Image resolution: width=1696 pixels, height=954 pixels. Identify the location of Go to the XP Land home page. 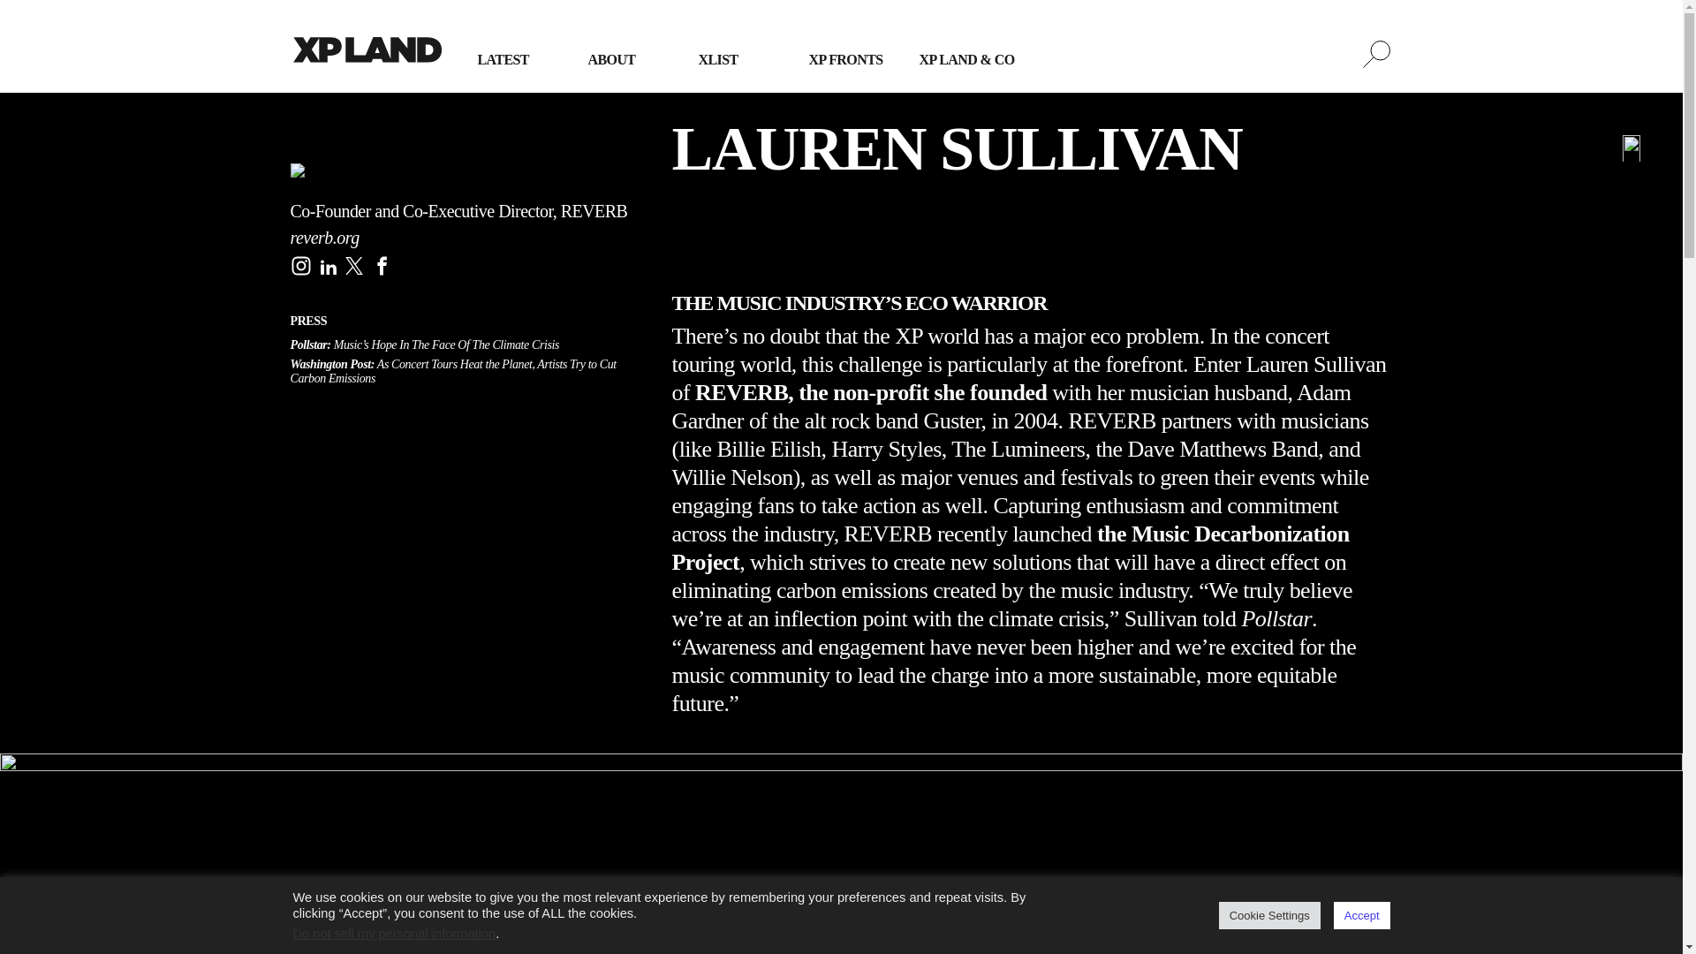
(367, 53).